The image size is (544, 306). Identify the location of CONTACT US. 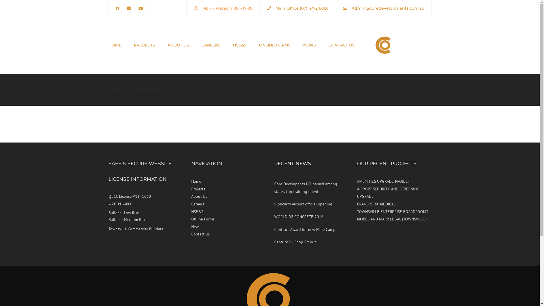
(341, 45).